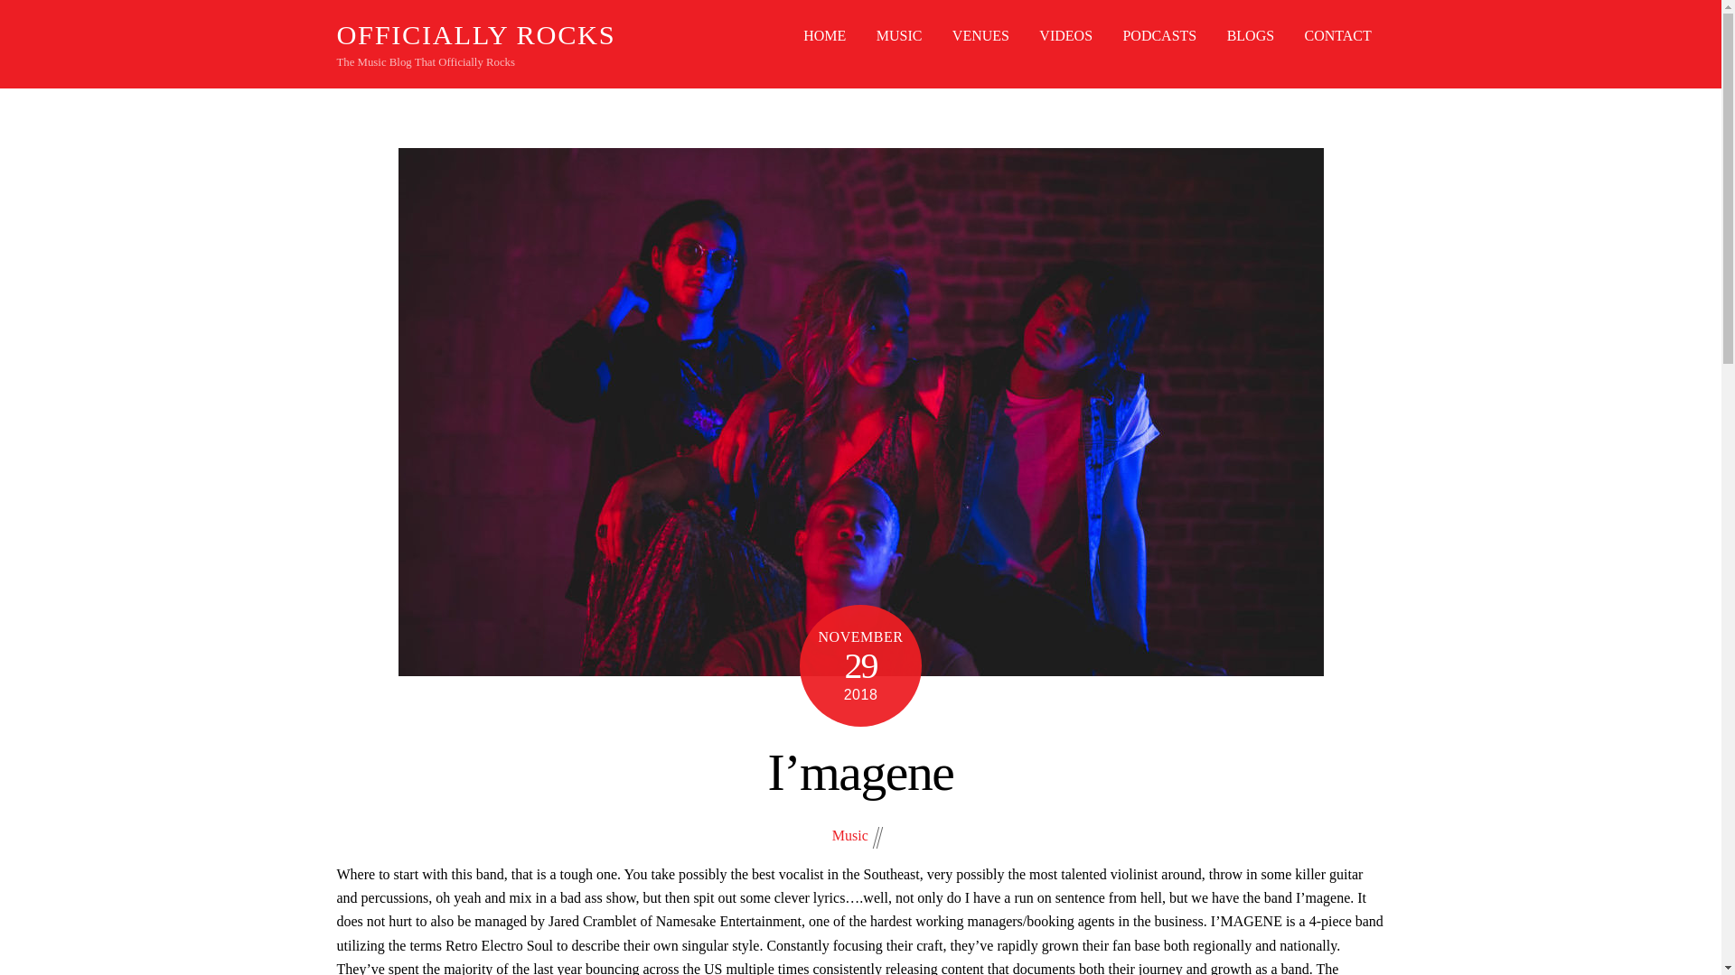 This screenshot has height=975, width=1735. I want to click on PODCASTS, so click(1159, 36).